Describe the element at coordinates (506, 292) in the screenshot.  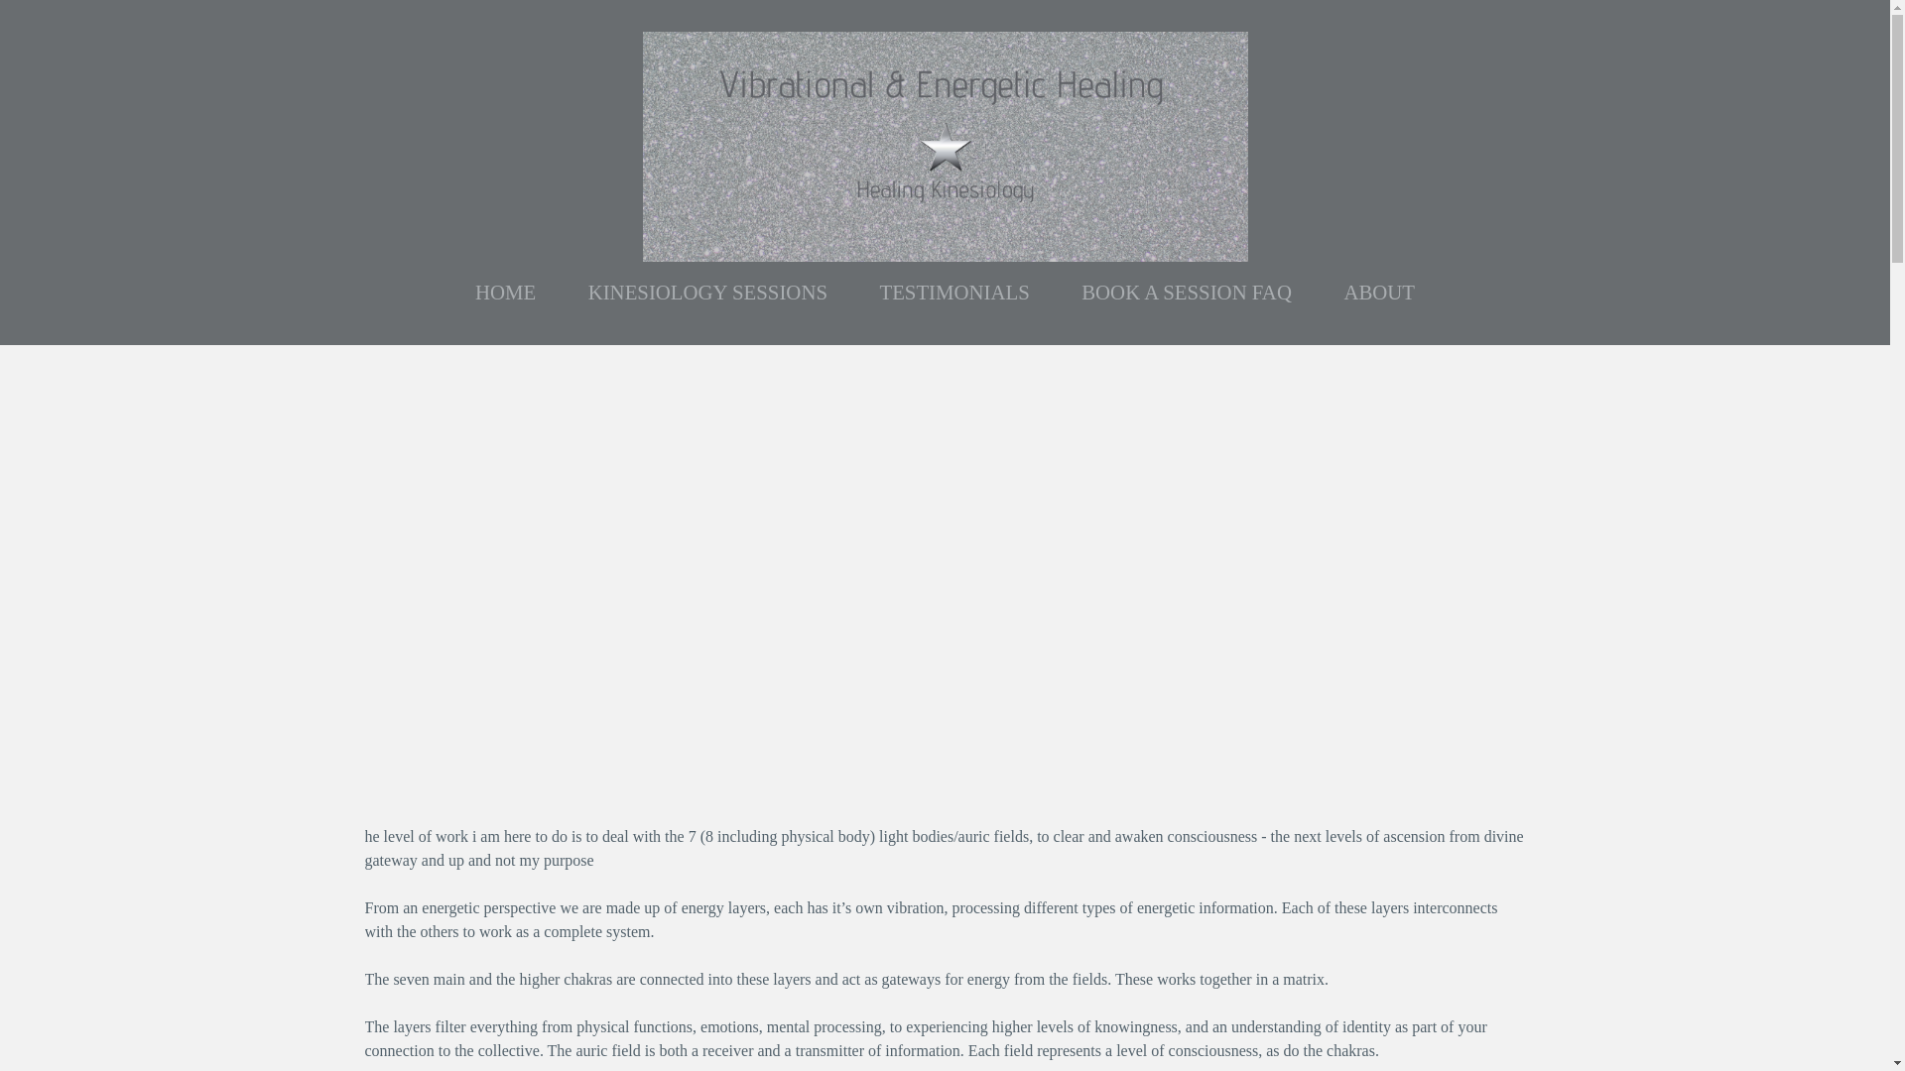
I see `HOME` at that location.